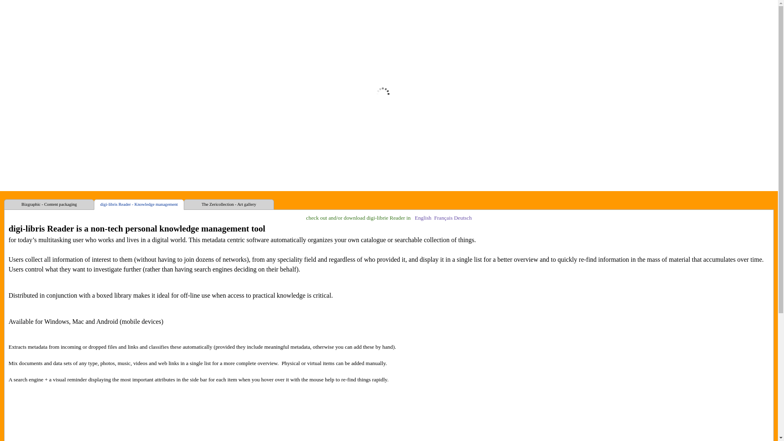 This screenshot has height=441, width=784. What do you see at coordinates (49, 205) in the screenshot?
I see `Bizgraphic - Content packaging` at bounding box center [49, 205].